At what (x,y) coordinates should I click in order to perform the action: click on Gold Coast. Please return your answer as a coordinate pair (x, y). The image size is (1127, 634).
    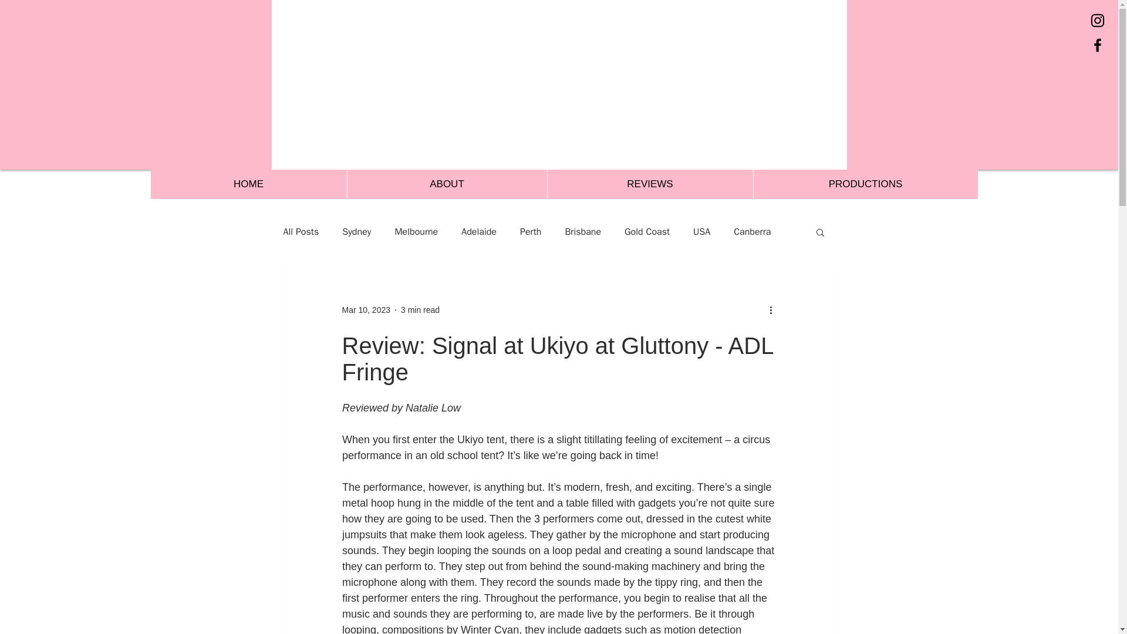
    Looking at the image, I should click on (647, 231).